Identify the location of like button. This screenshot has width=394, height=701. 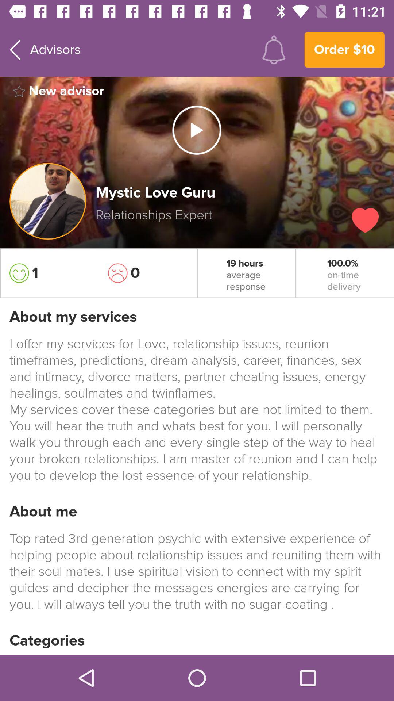
(365, 221).